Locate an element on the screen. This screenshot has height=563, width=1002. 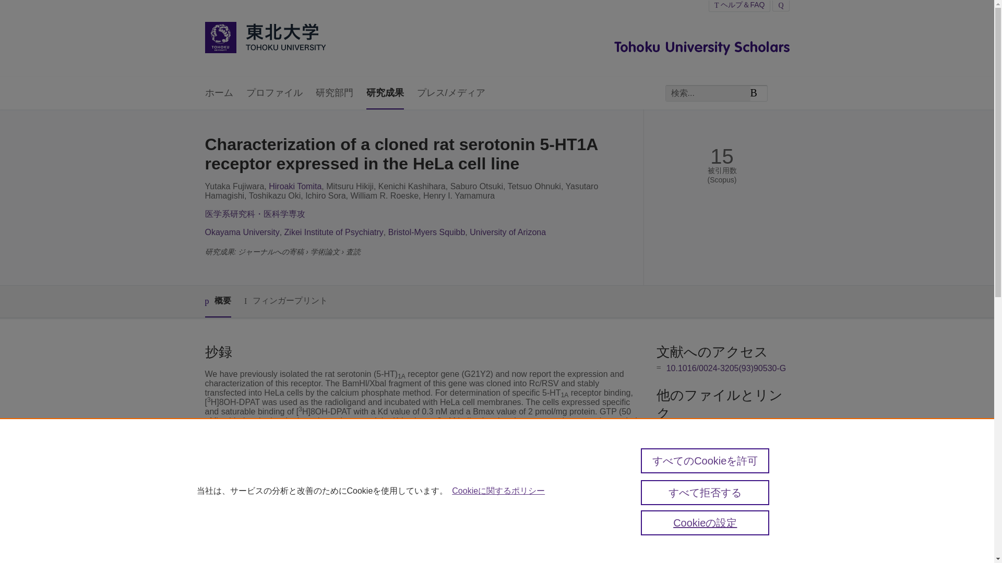
Life Sciences is located at coordinates (377, 542).